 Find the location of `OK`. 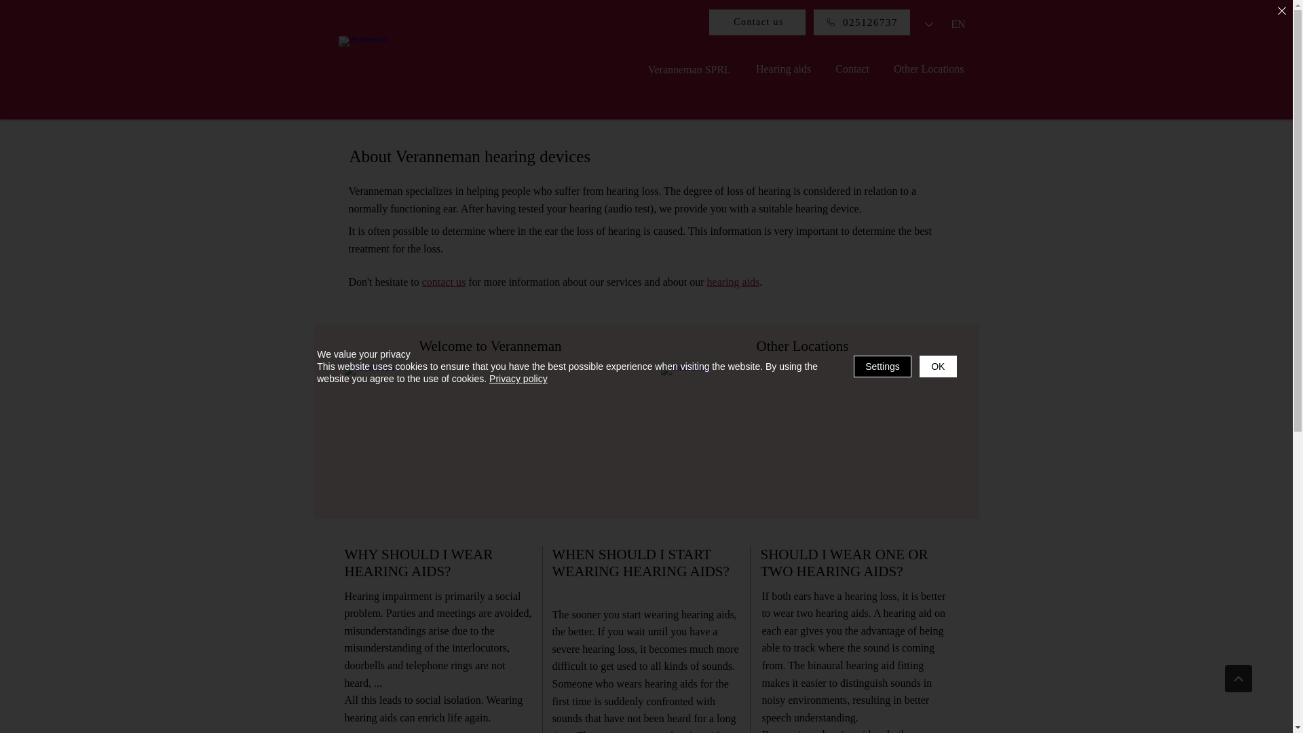

OK is located at coordinates (938, 366).